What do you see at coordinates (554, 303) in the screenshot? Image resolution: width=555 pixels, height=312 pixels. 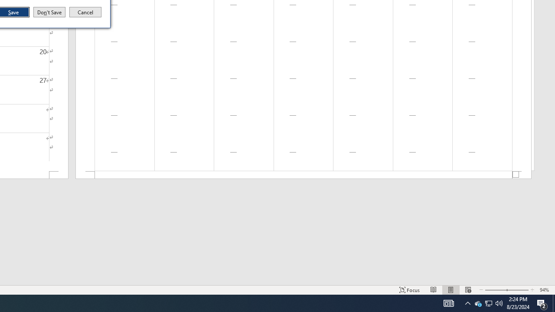 I see `Show desktop` at bounding box center [554, 303].